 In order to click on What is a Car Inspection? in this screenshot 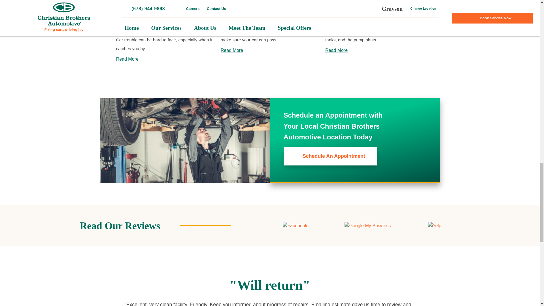, I will do `click(270, 15)`.